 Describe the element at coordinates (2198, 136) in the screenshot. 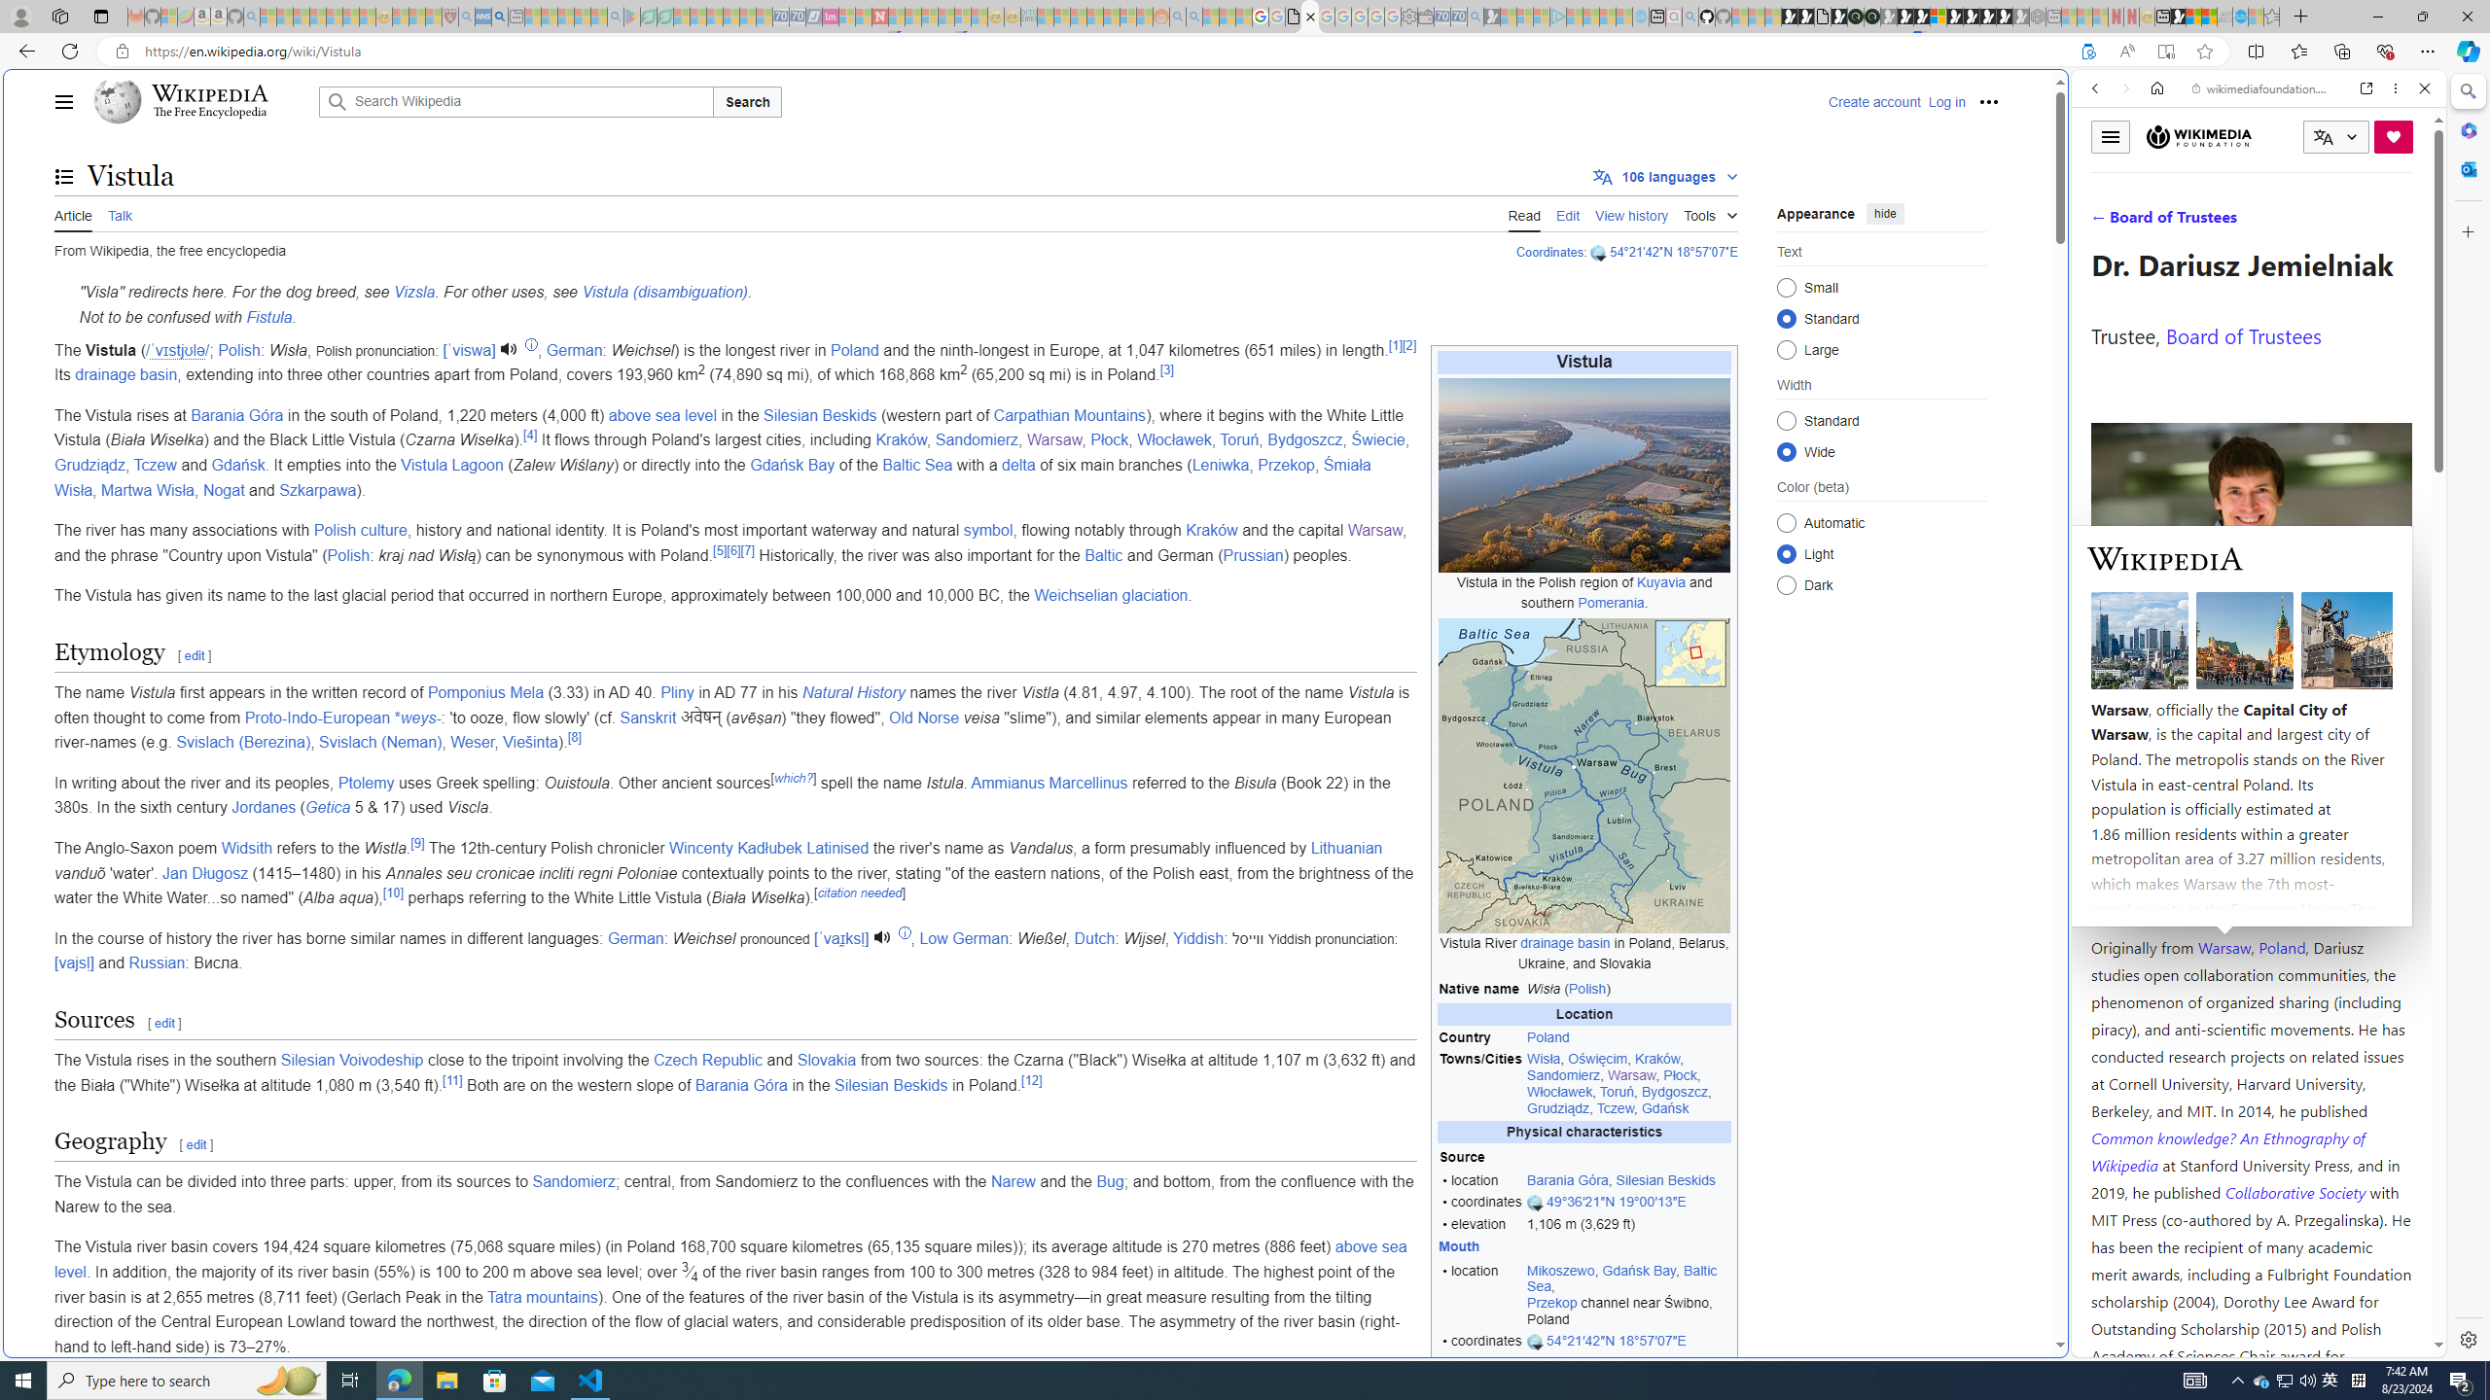

I see `Wikimedia Foundation` at that location.